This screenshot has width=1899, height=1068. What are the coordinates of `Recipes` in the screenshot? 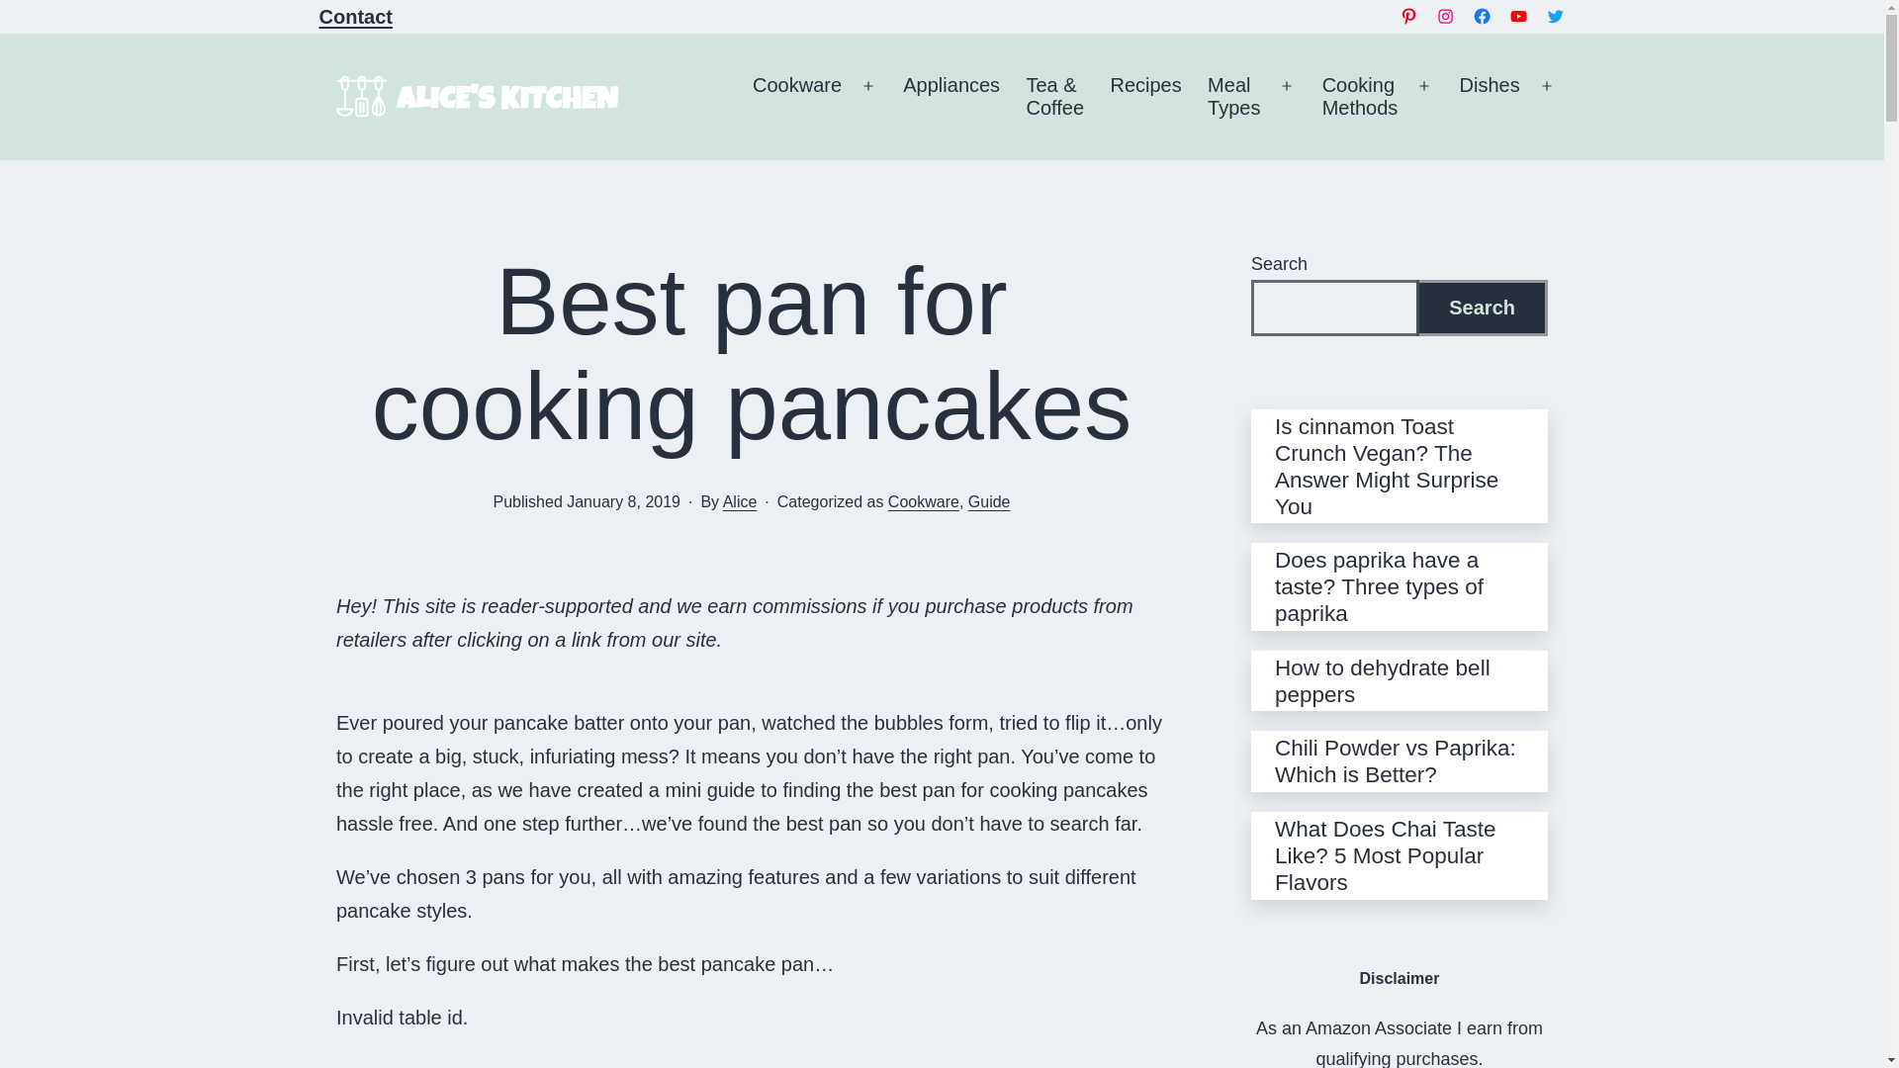 It's located at (1234, 96).